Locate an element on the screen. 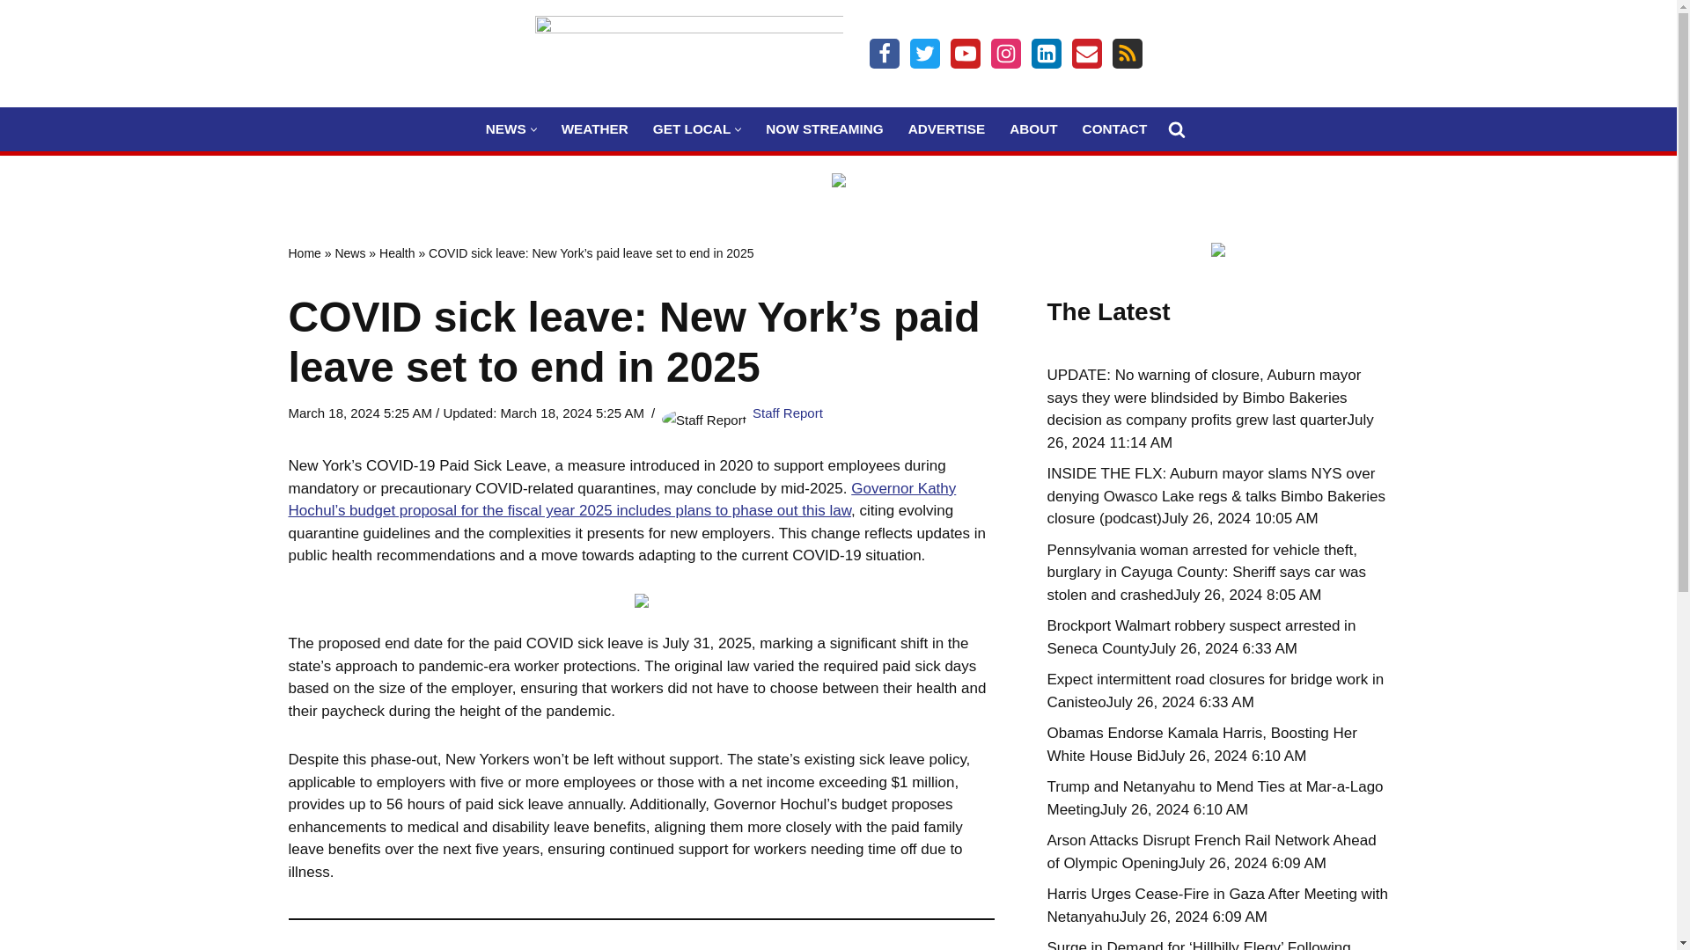  NOW STREAMING is located at coordinates (824, 128).